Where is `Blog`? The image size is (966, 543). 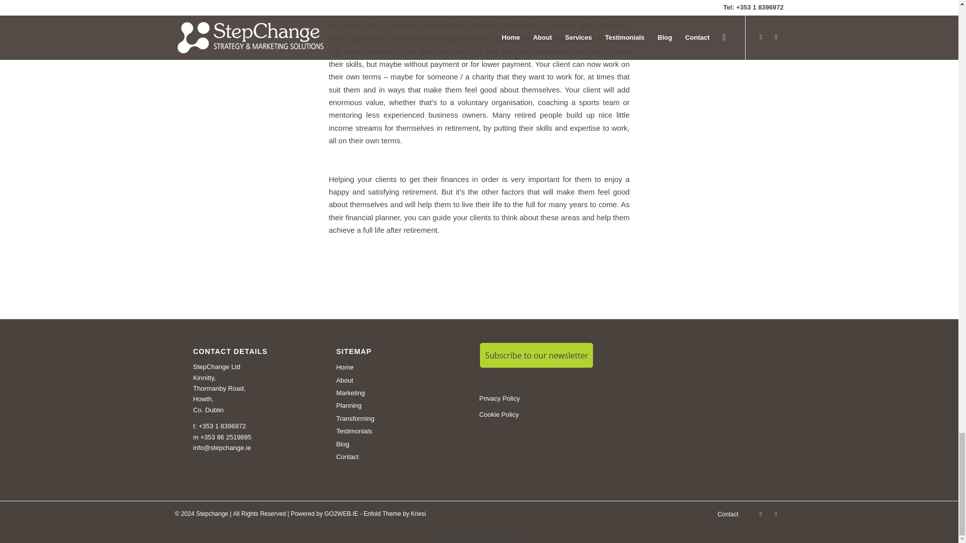
Blog is located at coordinates (398, 443).